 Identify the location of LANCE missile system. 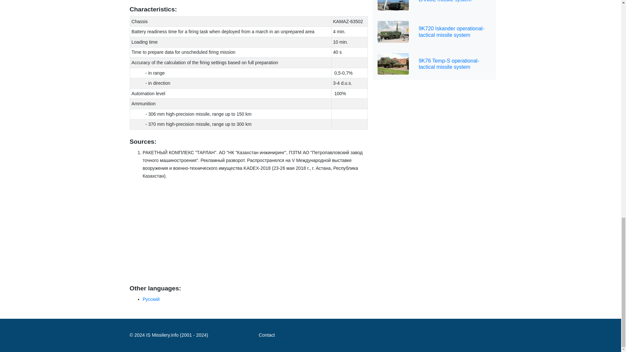
(434, 8).